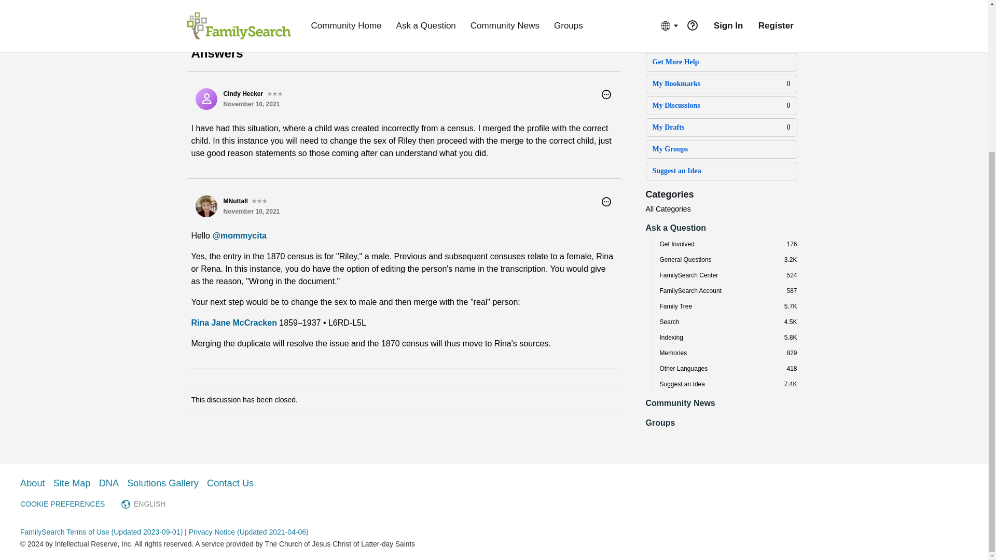 The height and width of the screenshot is (560, 996). Describe the element at coordinates (206, 99) in the screenshot. I see `Cindy Hecker` at that location.